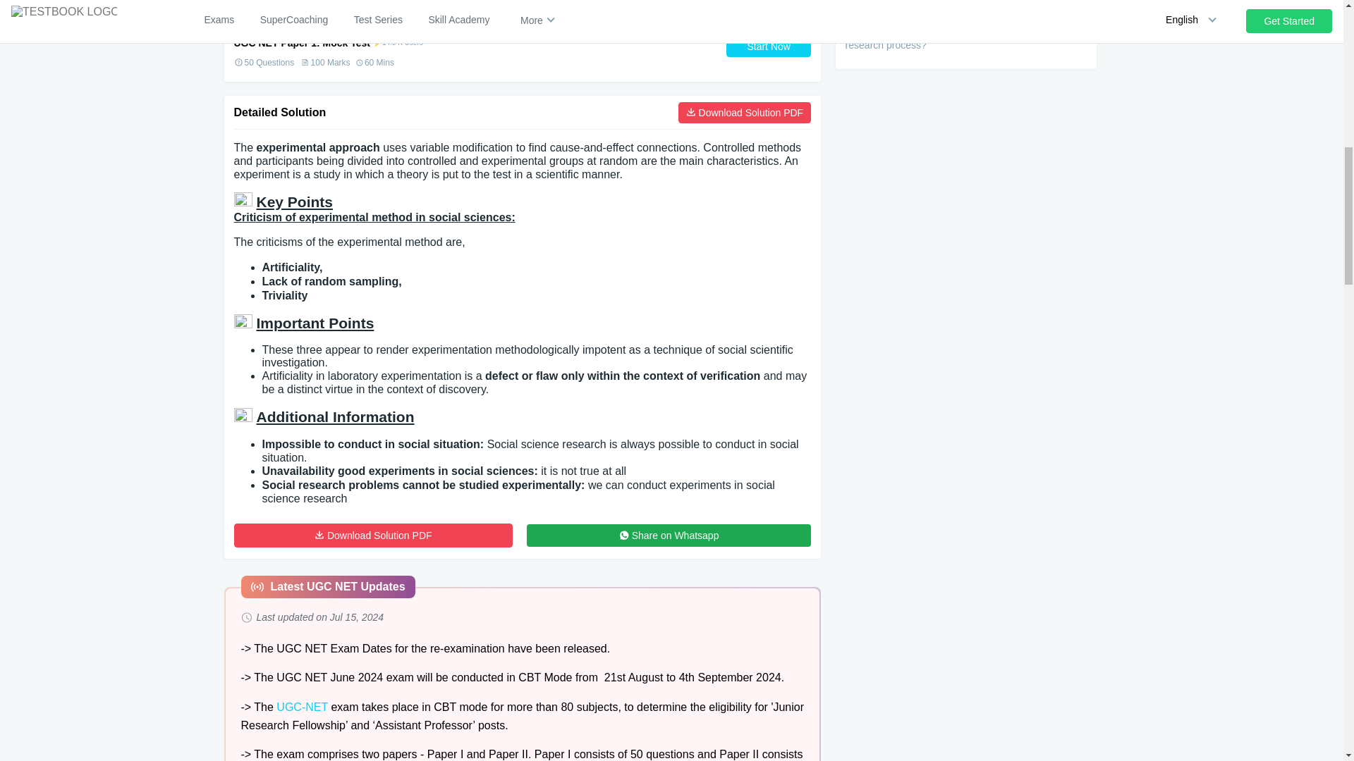  What do you see at coordinates (374, 536) in the screenshot?
I see `Download Solution PDF` at bounding box center [374, 536].